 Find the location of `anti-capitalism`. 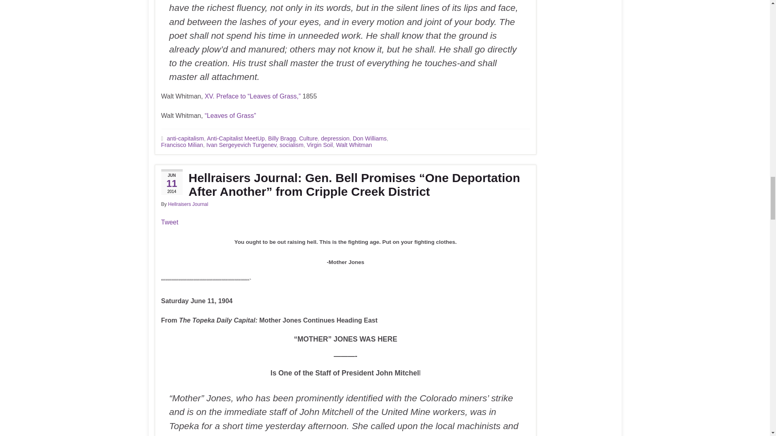

anti-capitalism is located at coordinates (185, 138).